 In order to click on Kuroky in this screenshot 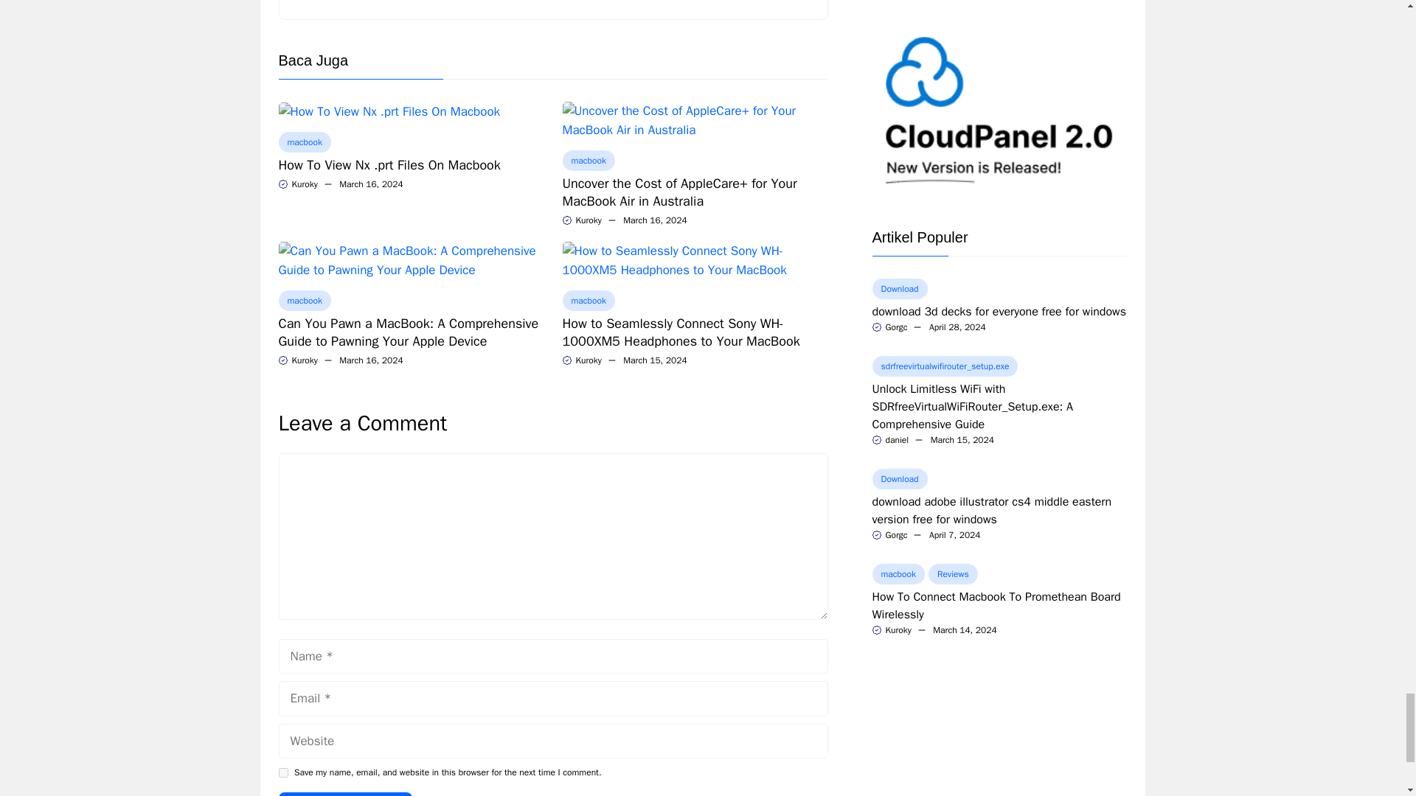, I will do `click(587, 360)`.